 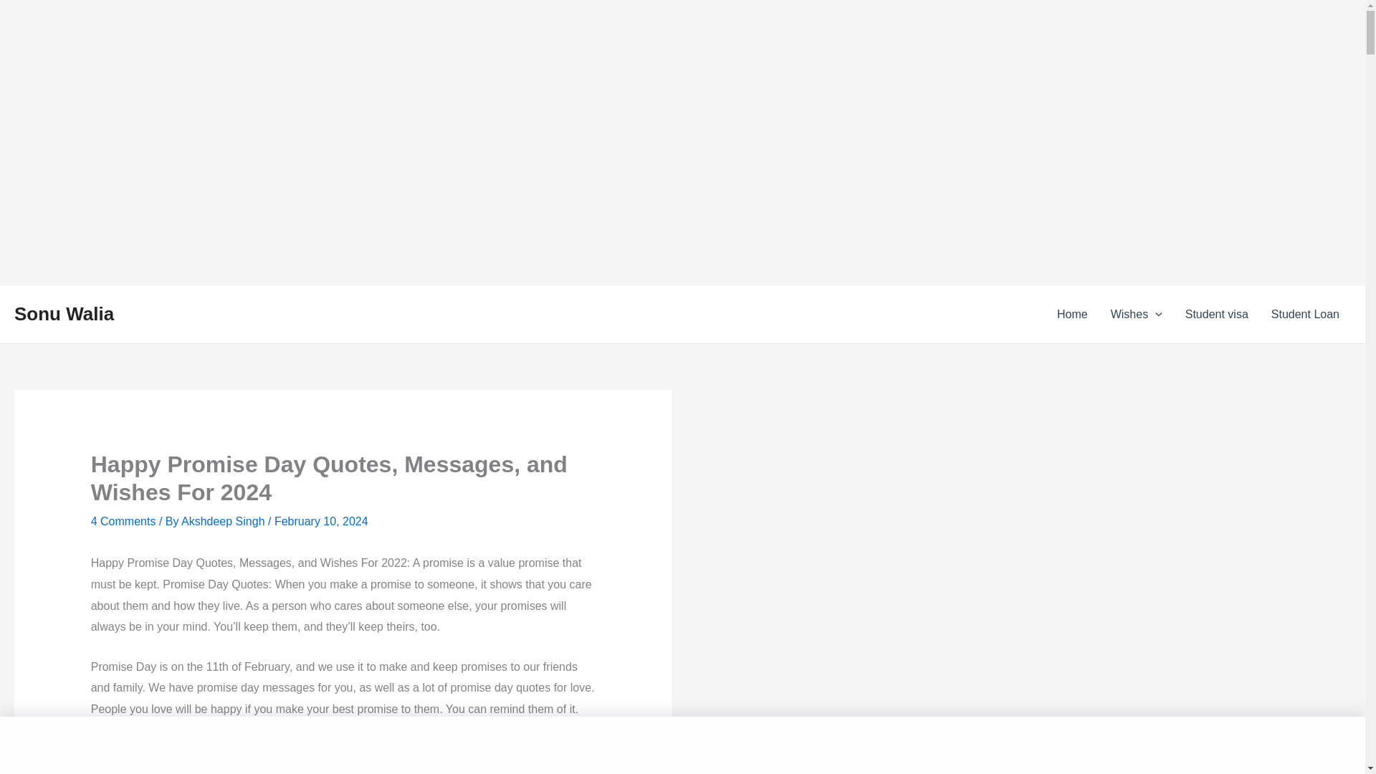 I want to click on Sonu Walia, so click(x=64, y=314).